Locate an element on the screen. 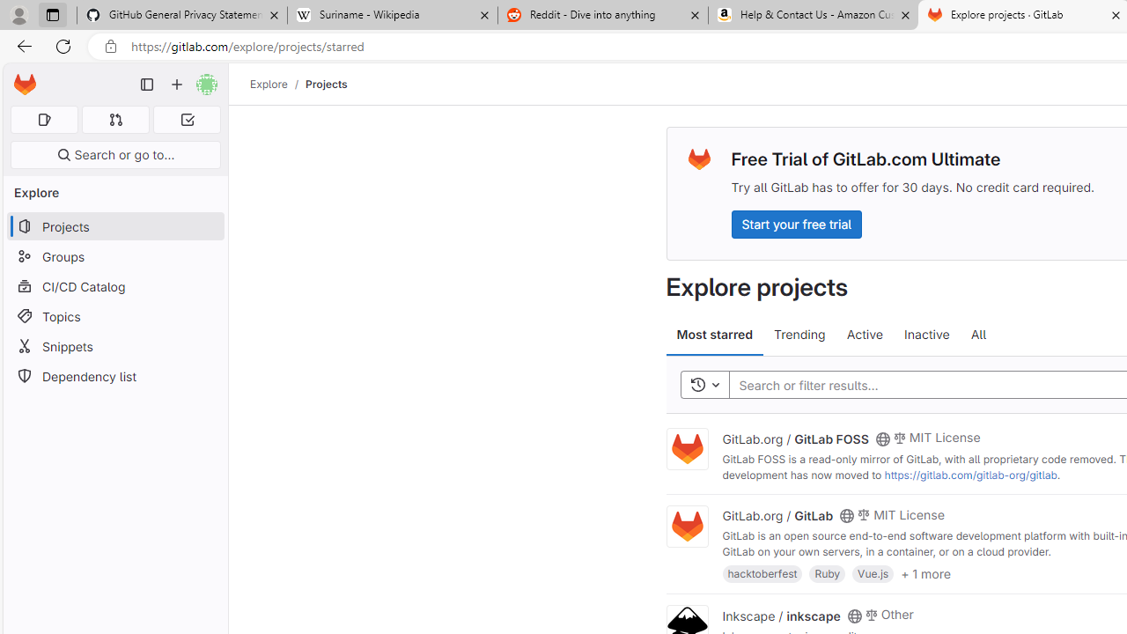 The width and height of the screenshot is (1127, 634). Class: project is located at coordinates (687, 527).